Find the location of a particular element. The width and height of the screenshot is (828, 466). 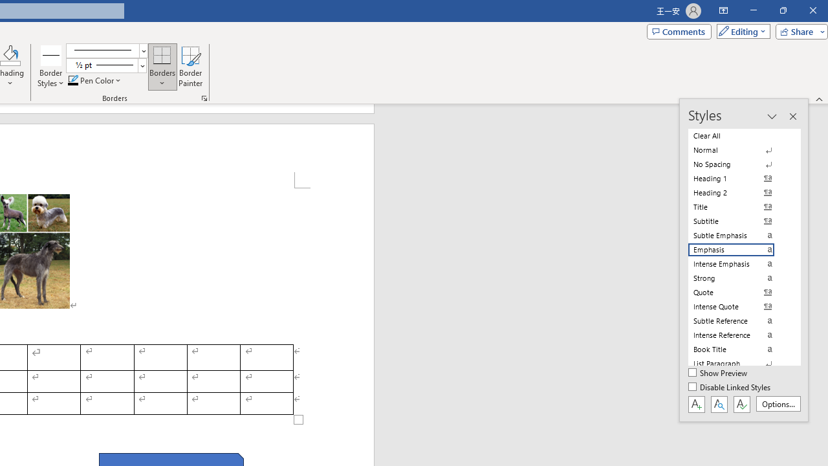

Show Preview is located at coordinates (718, 373).